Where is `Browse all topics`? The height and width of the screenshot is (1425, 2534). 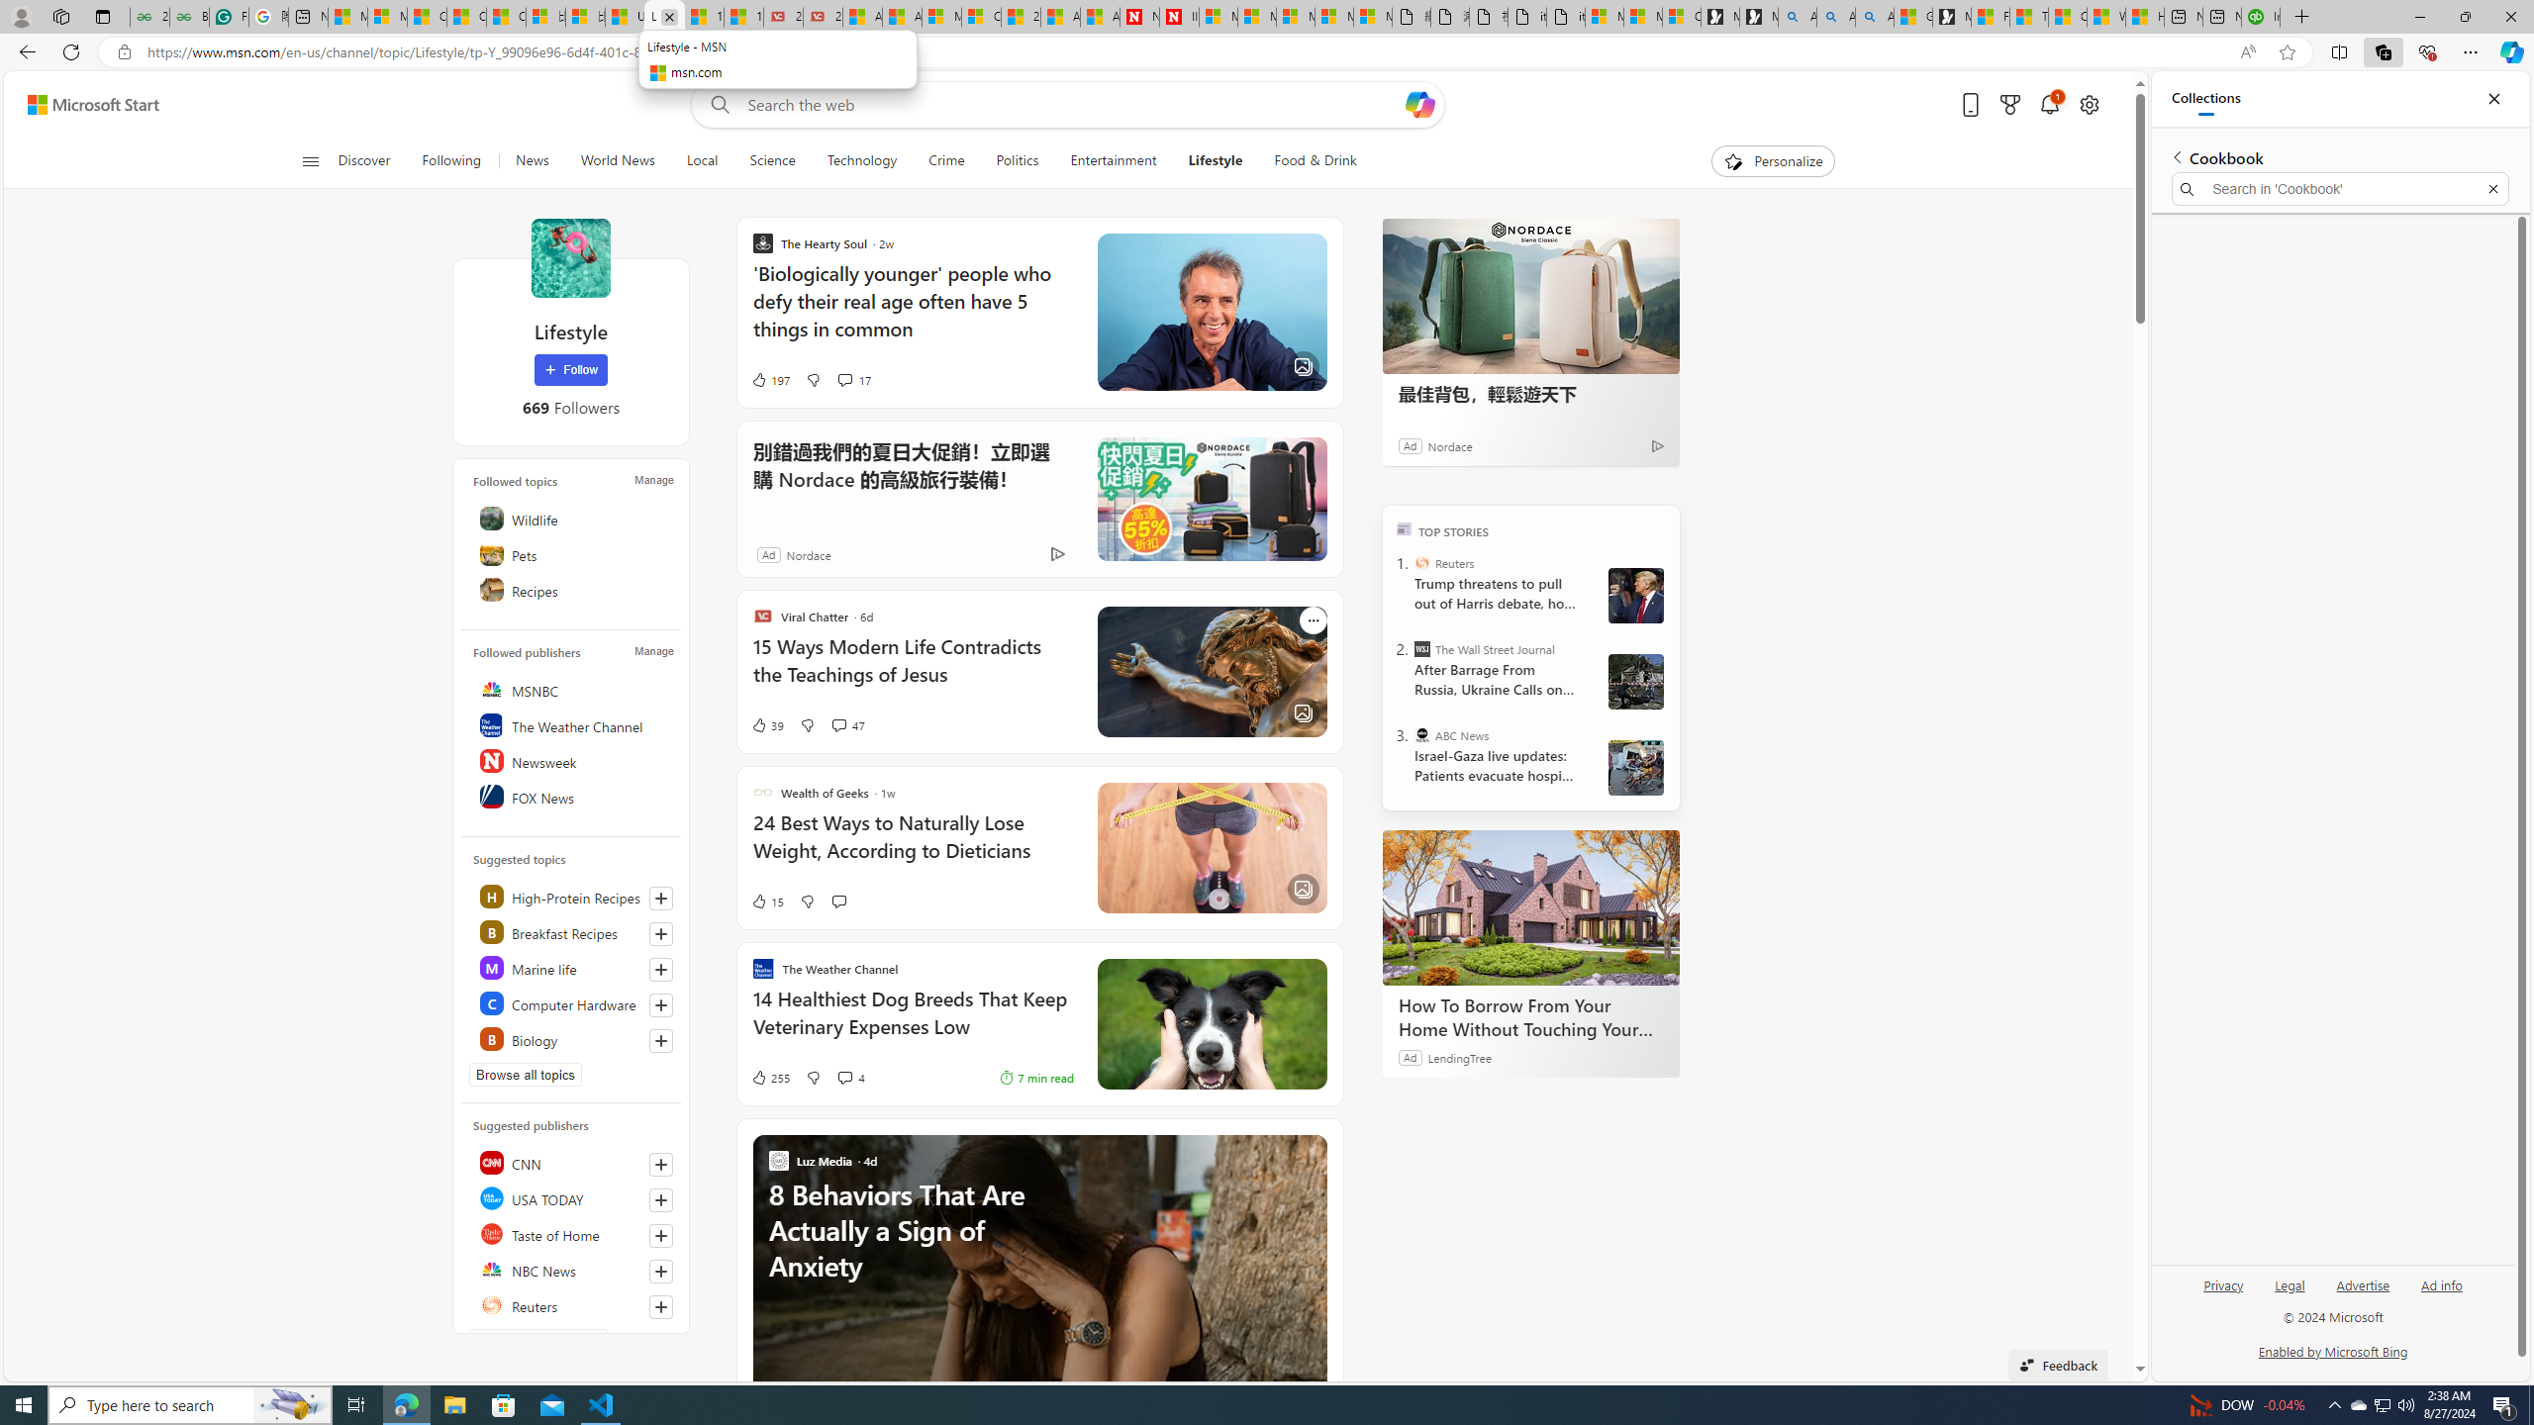 Browse all topics is located at coordinates (525, 1075).